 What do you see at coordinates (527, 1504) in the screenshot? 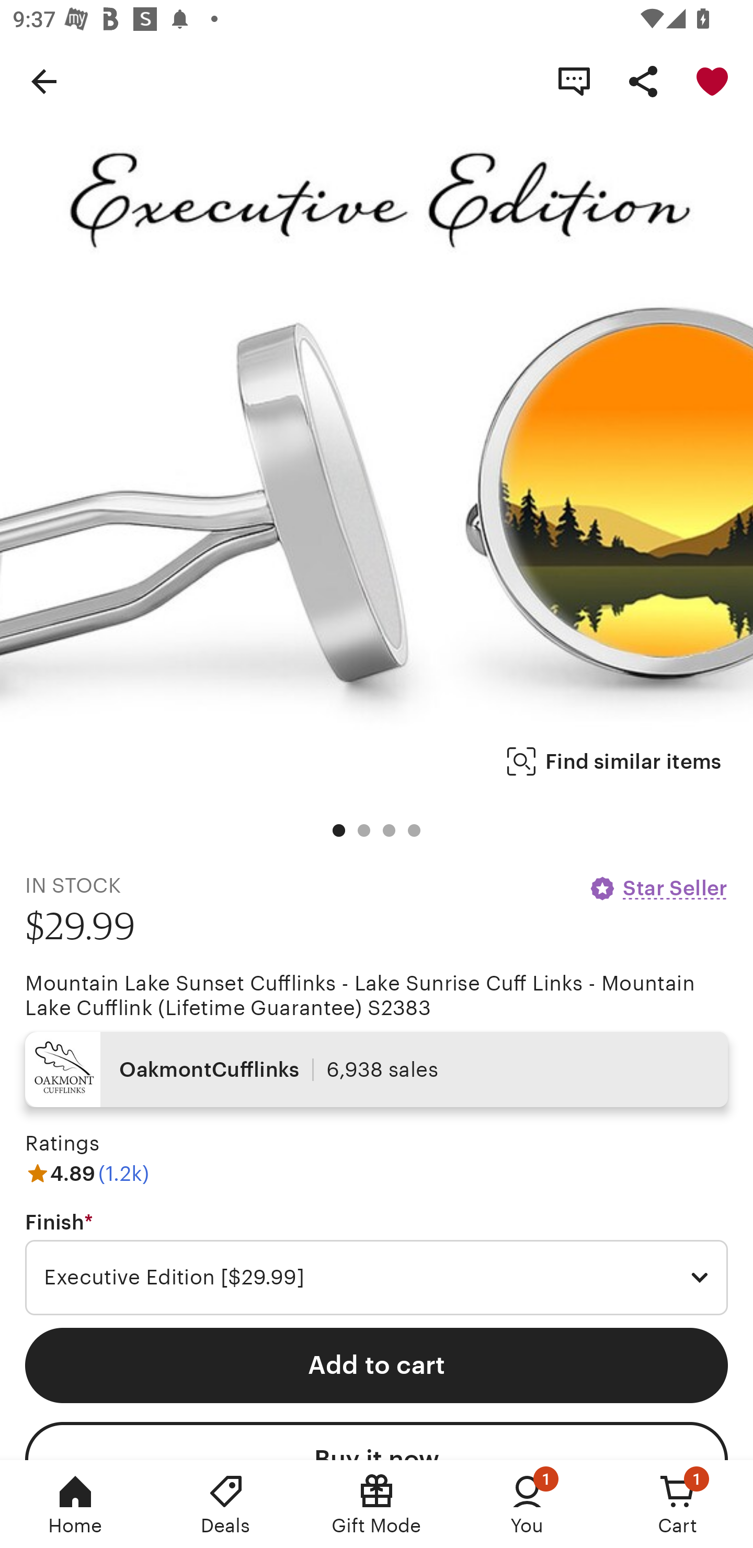
I see `You, 1 new notification You` at bounding box center [527, 1504].